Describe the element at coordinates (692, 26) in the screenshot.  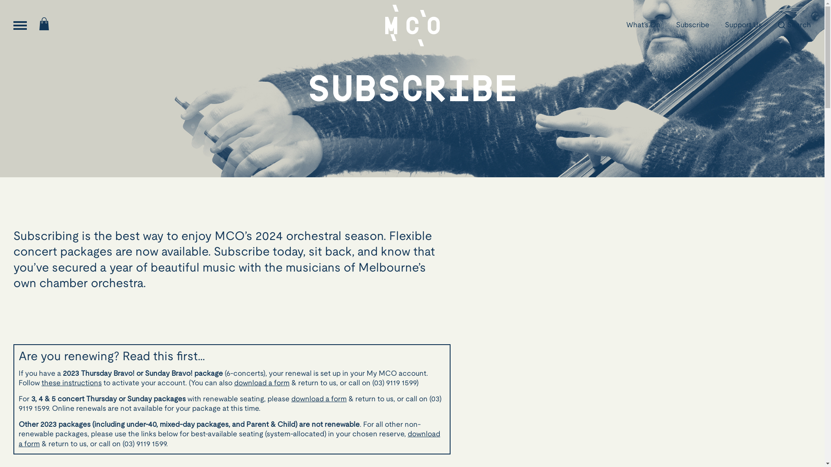
I see `Subscribe` at that location.